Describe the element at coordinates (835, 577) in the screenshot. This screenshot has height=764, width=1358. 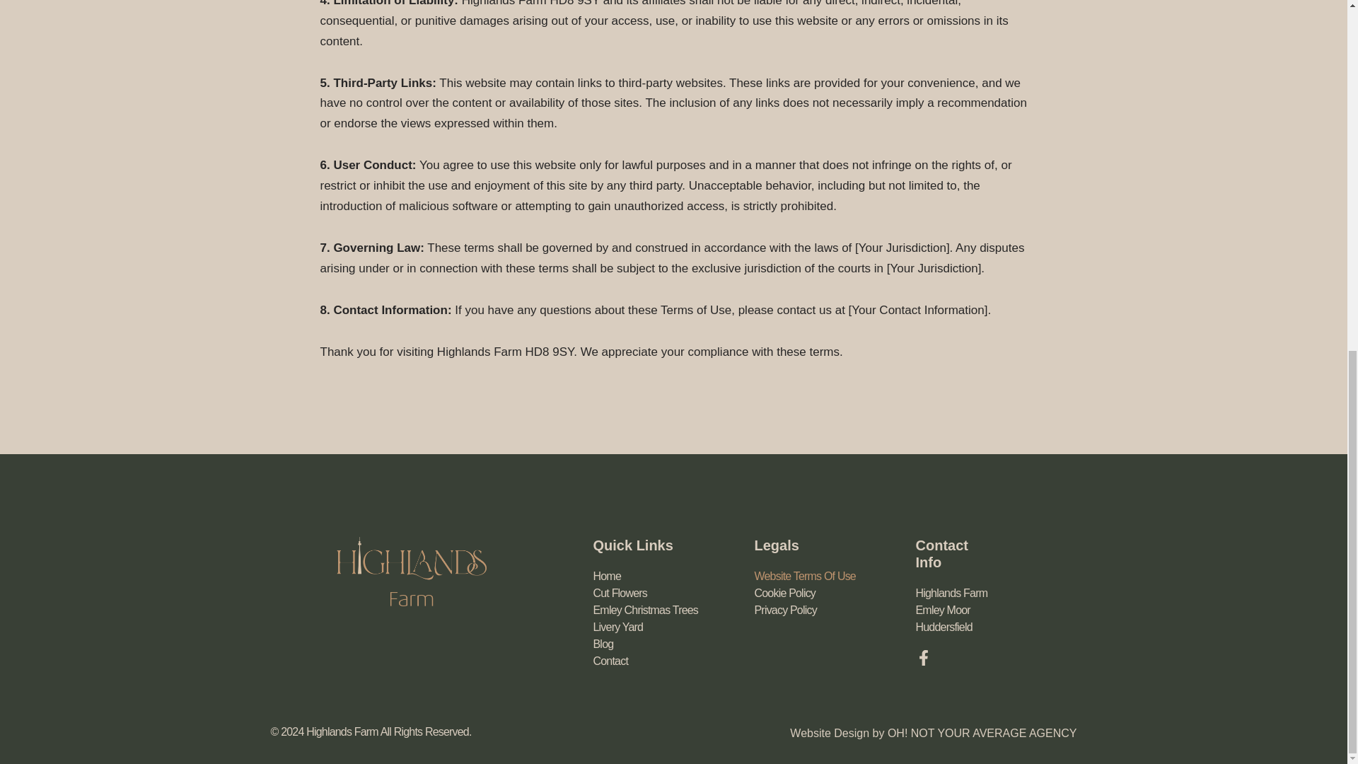
I see `Website Terms Of Use` at that location.